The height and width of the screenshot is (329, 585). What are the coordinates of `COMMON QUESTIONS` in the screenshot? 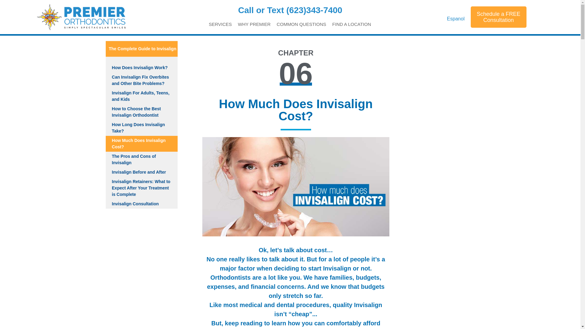 It's located at (302, 24).